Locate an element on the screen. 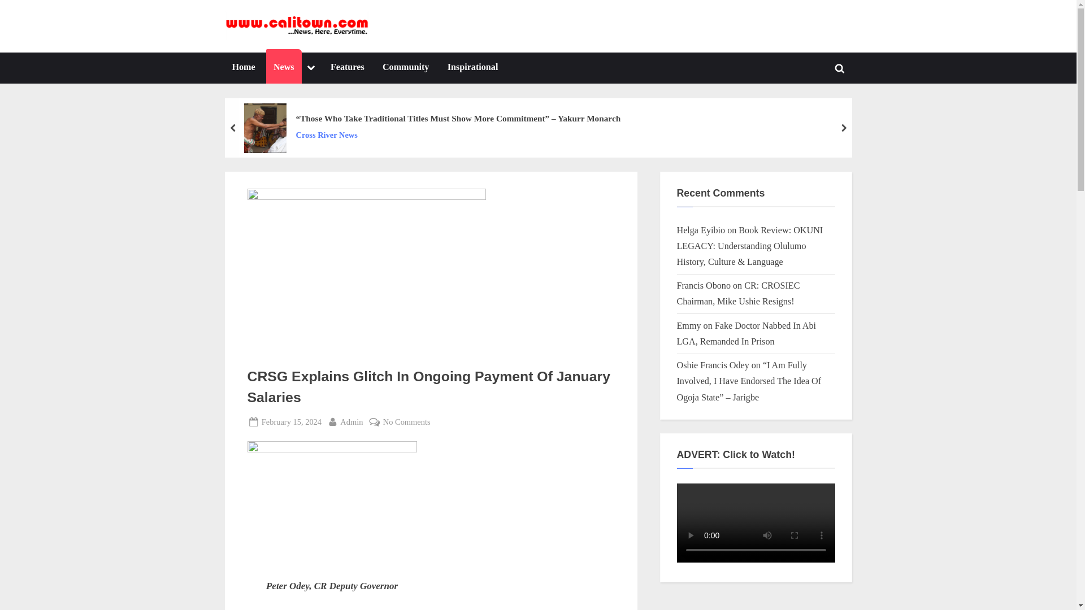 This screenshot has height=610, width=1085. Home is located at coordinates (351, 421).